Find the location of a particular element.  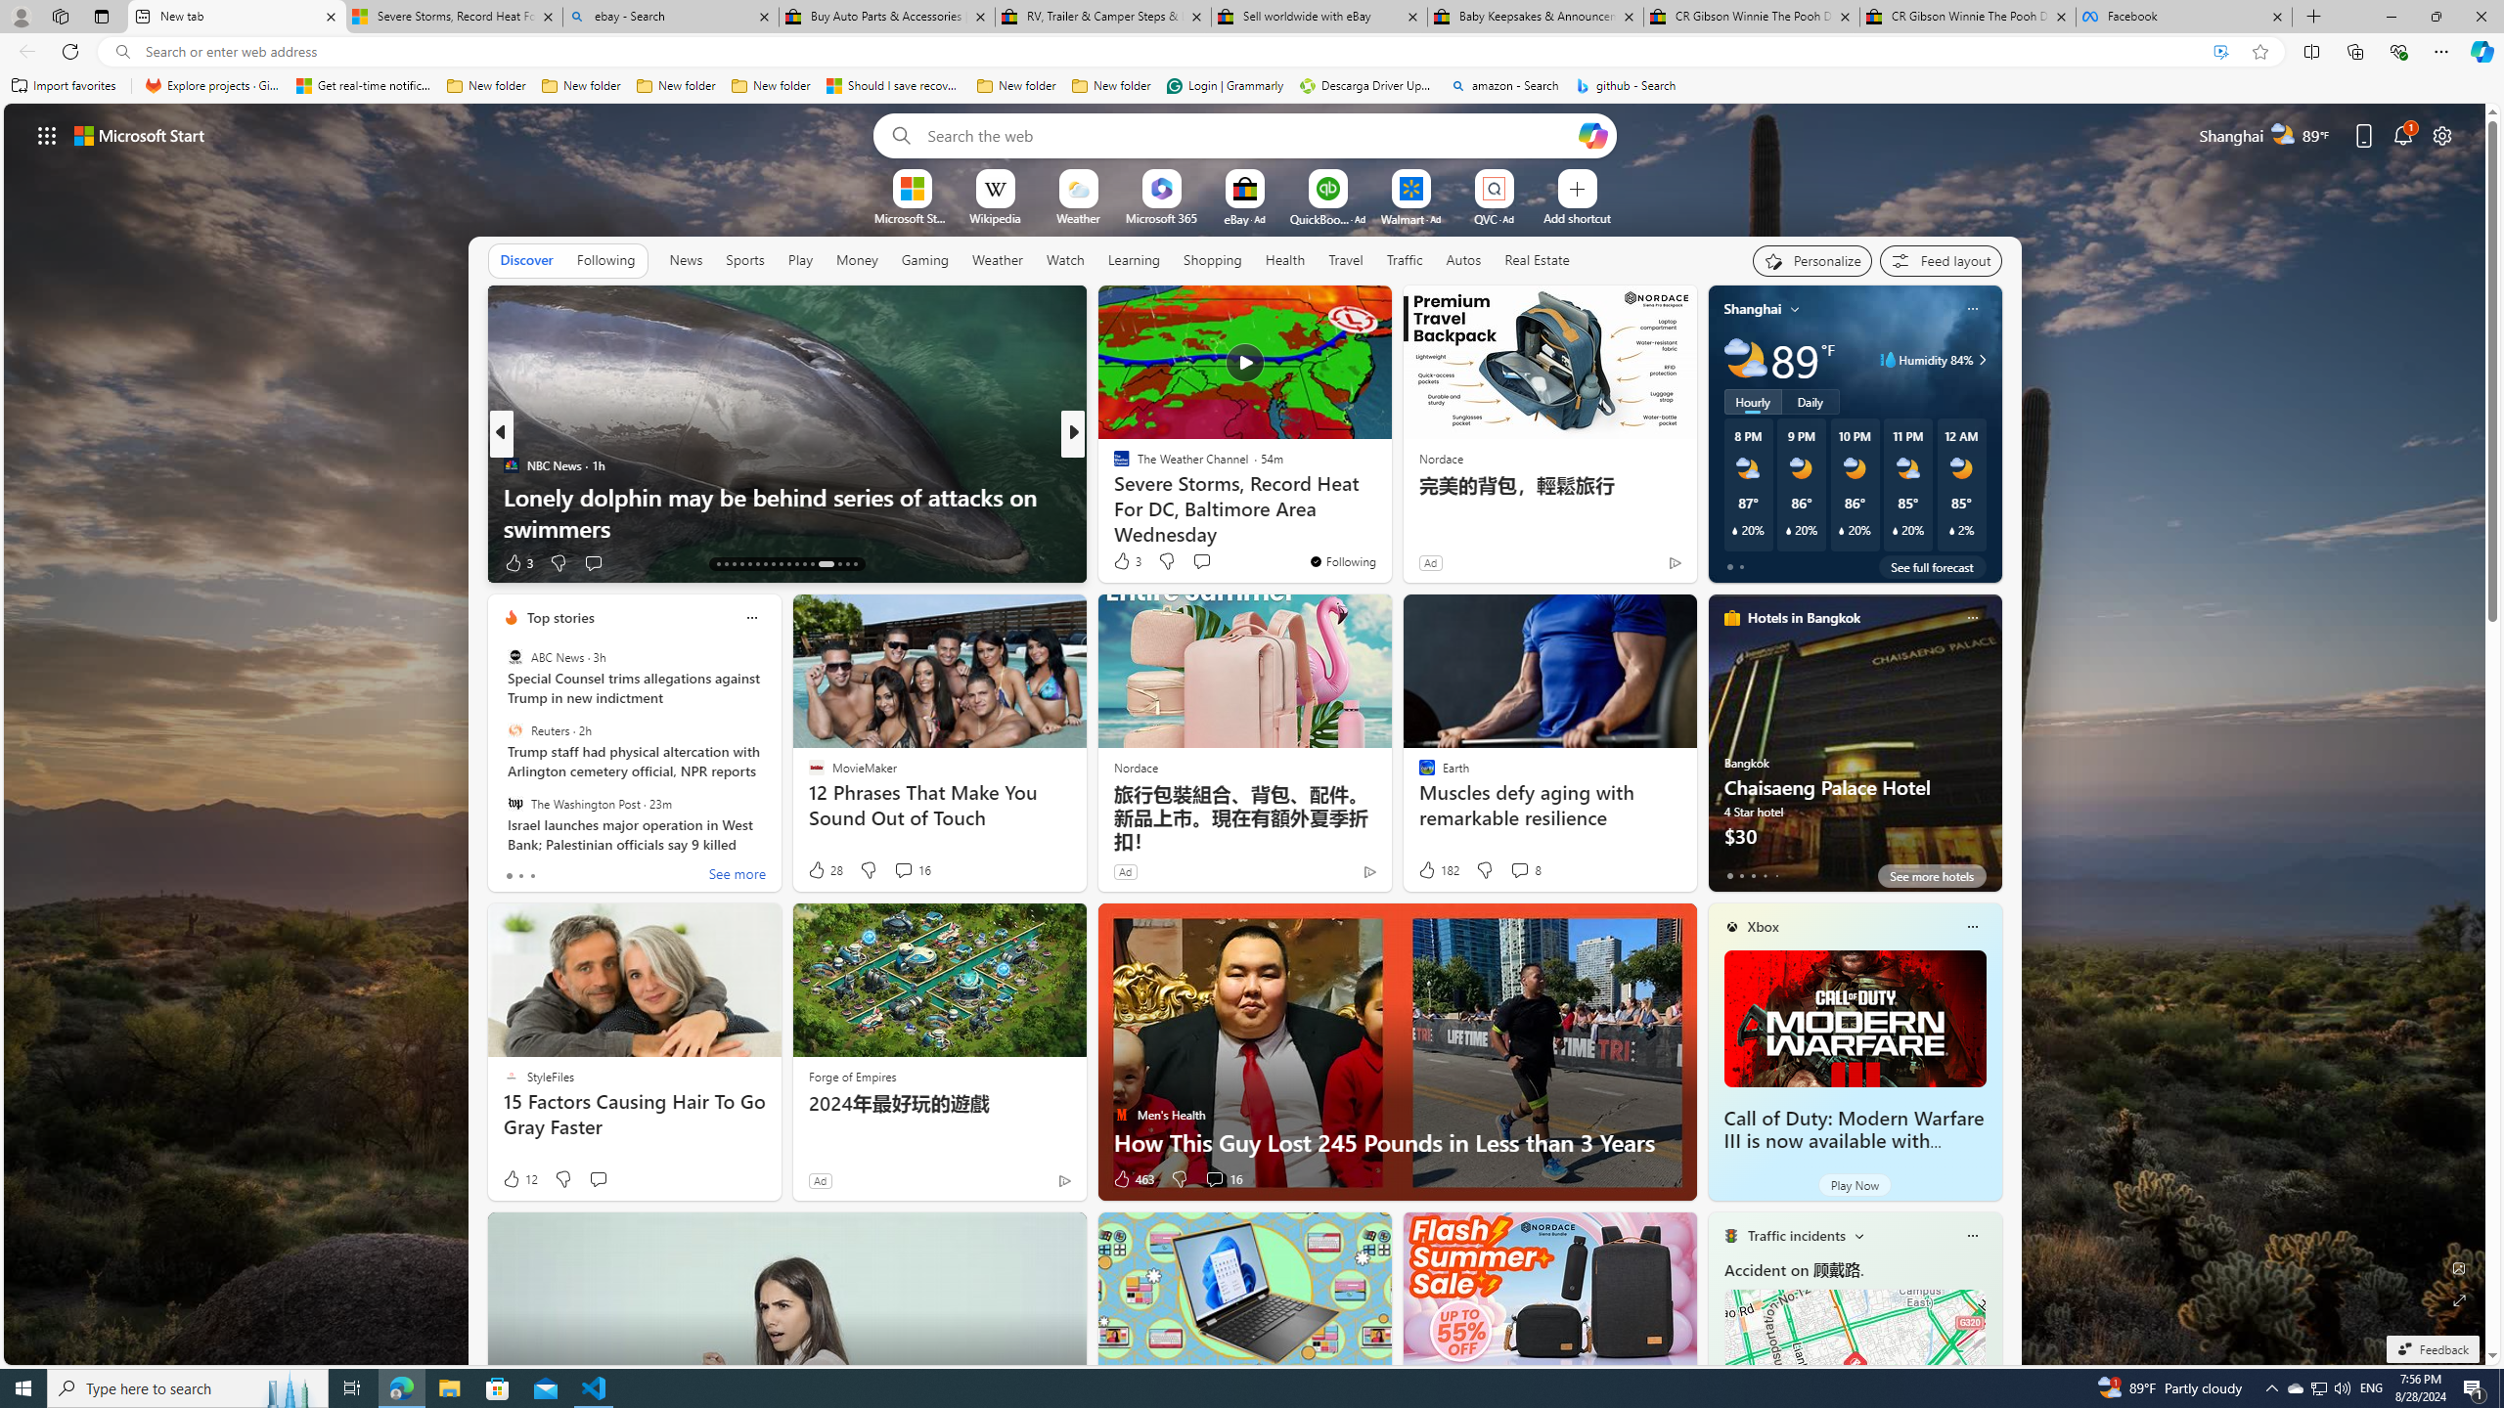

Traffic is located at coordinates (1405, 259).